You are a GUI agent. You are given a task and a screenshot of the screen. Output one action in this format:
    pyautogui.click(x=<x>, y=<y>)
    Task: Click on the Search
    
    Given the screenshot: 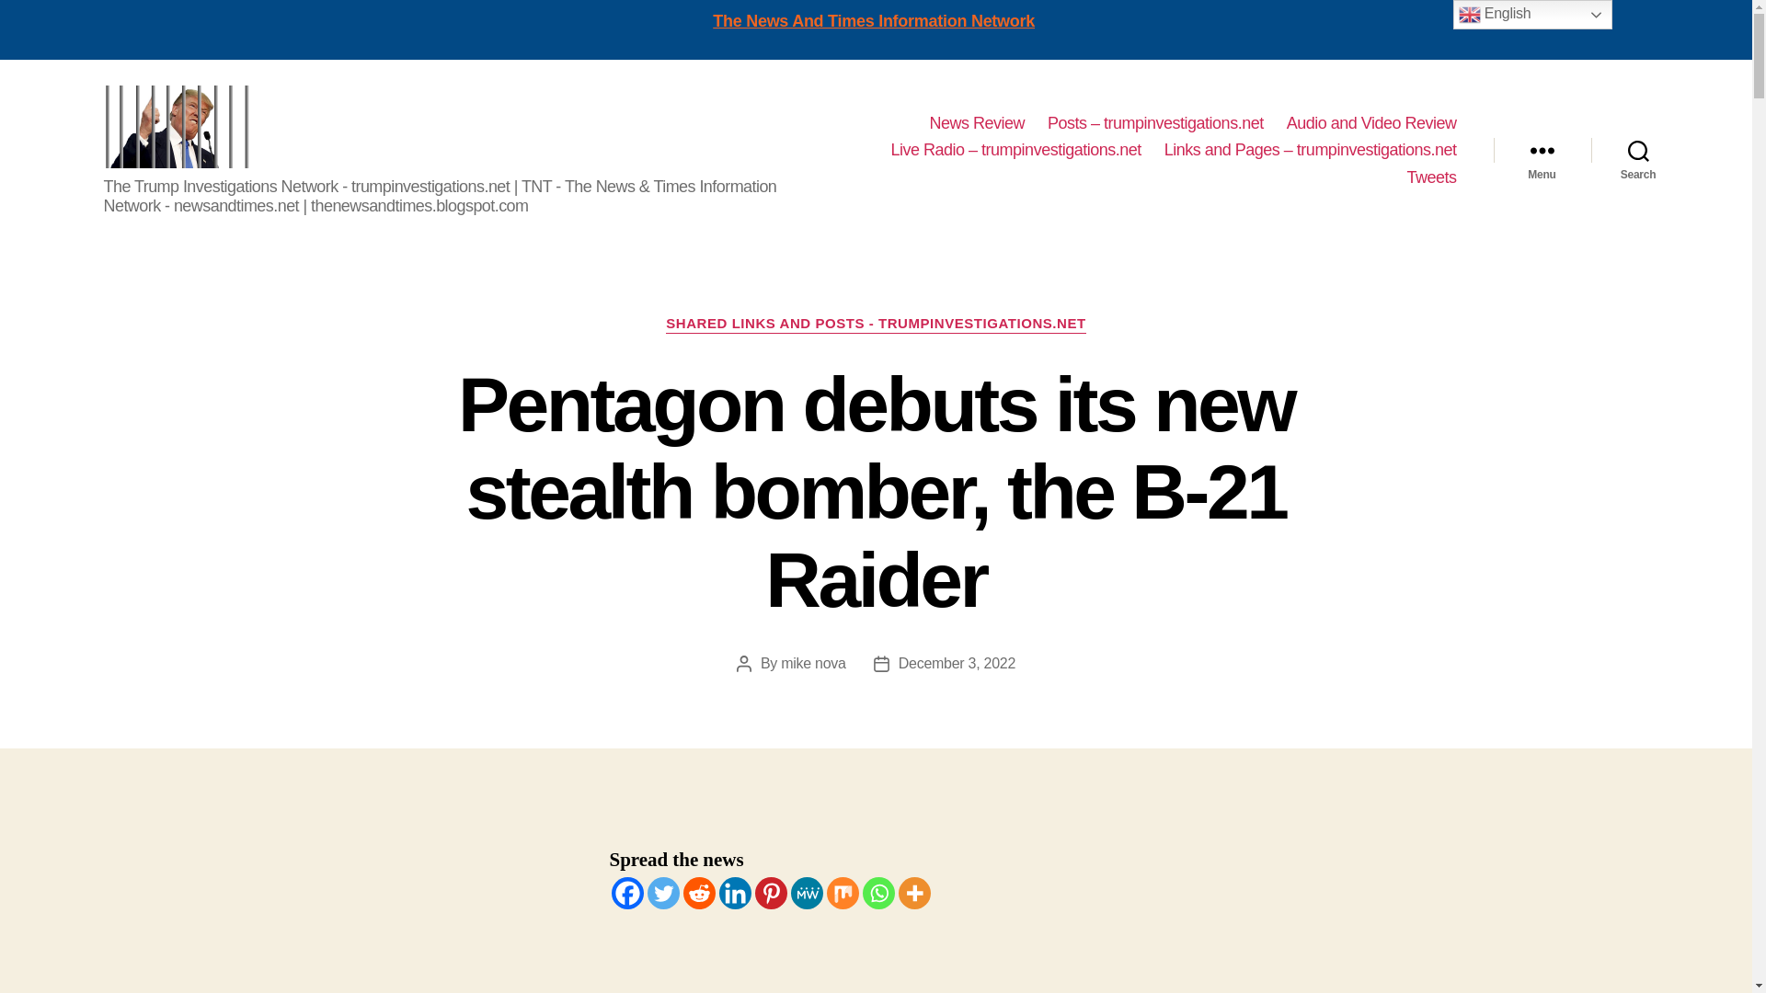 What is the action you would take?
    pyautogui.click(x=1638, y=150)
    